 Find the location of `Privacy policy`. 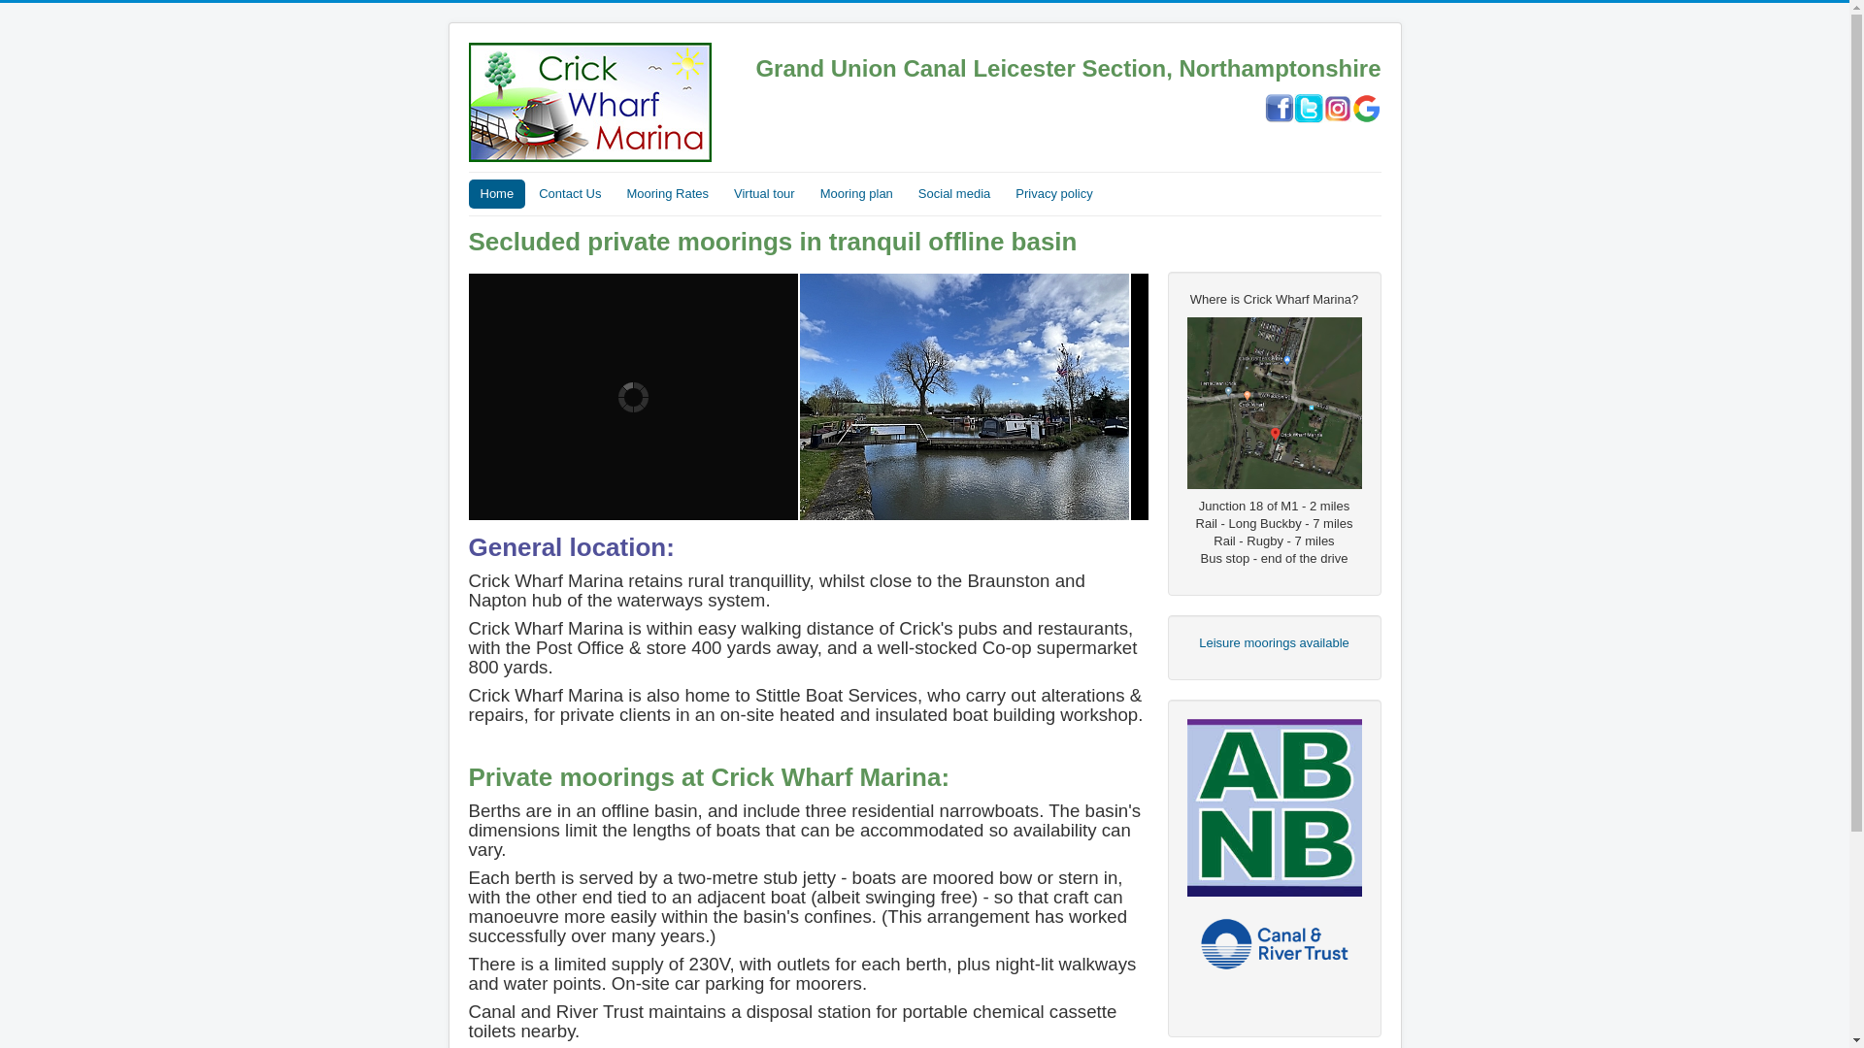

Privacy policy is located at coordinates (1053, 193).